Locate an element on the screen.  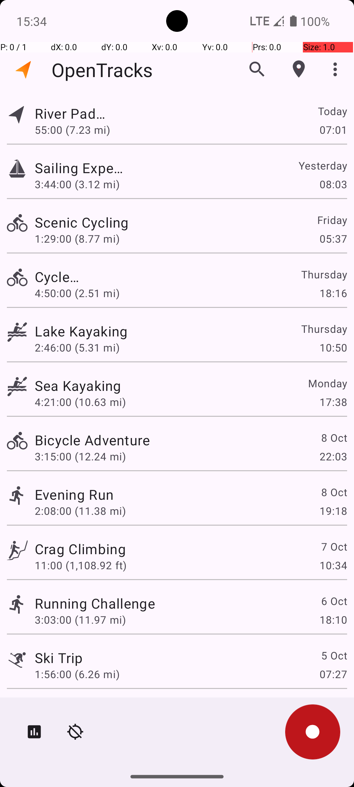
1:29:00 (8.77 mi) is located at coordinates (80, 239).